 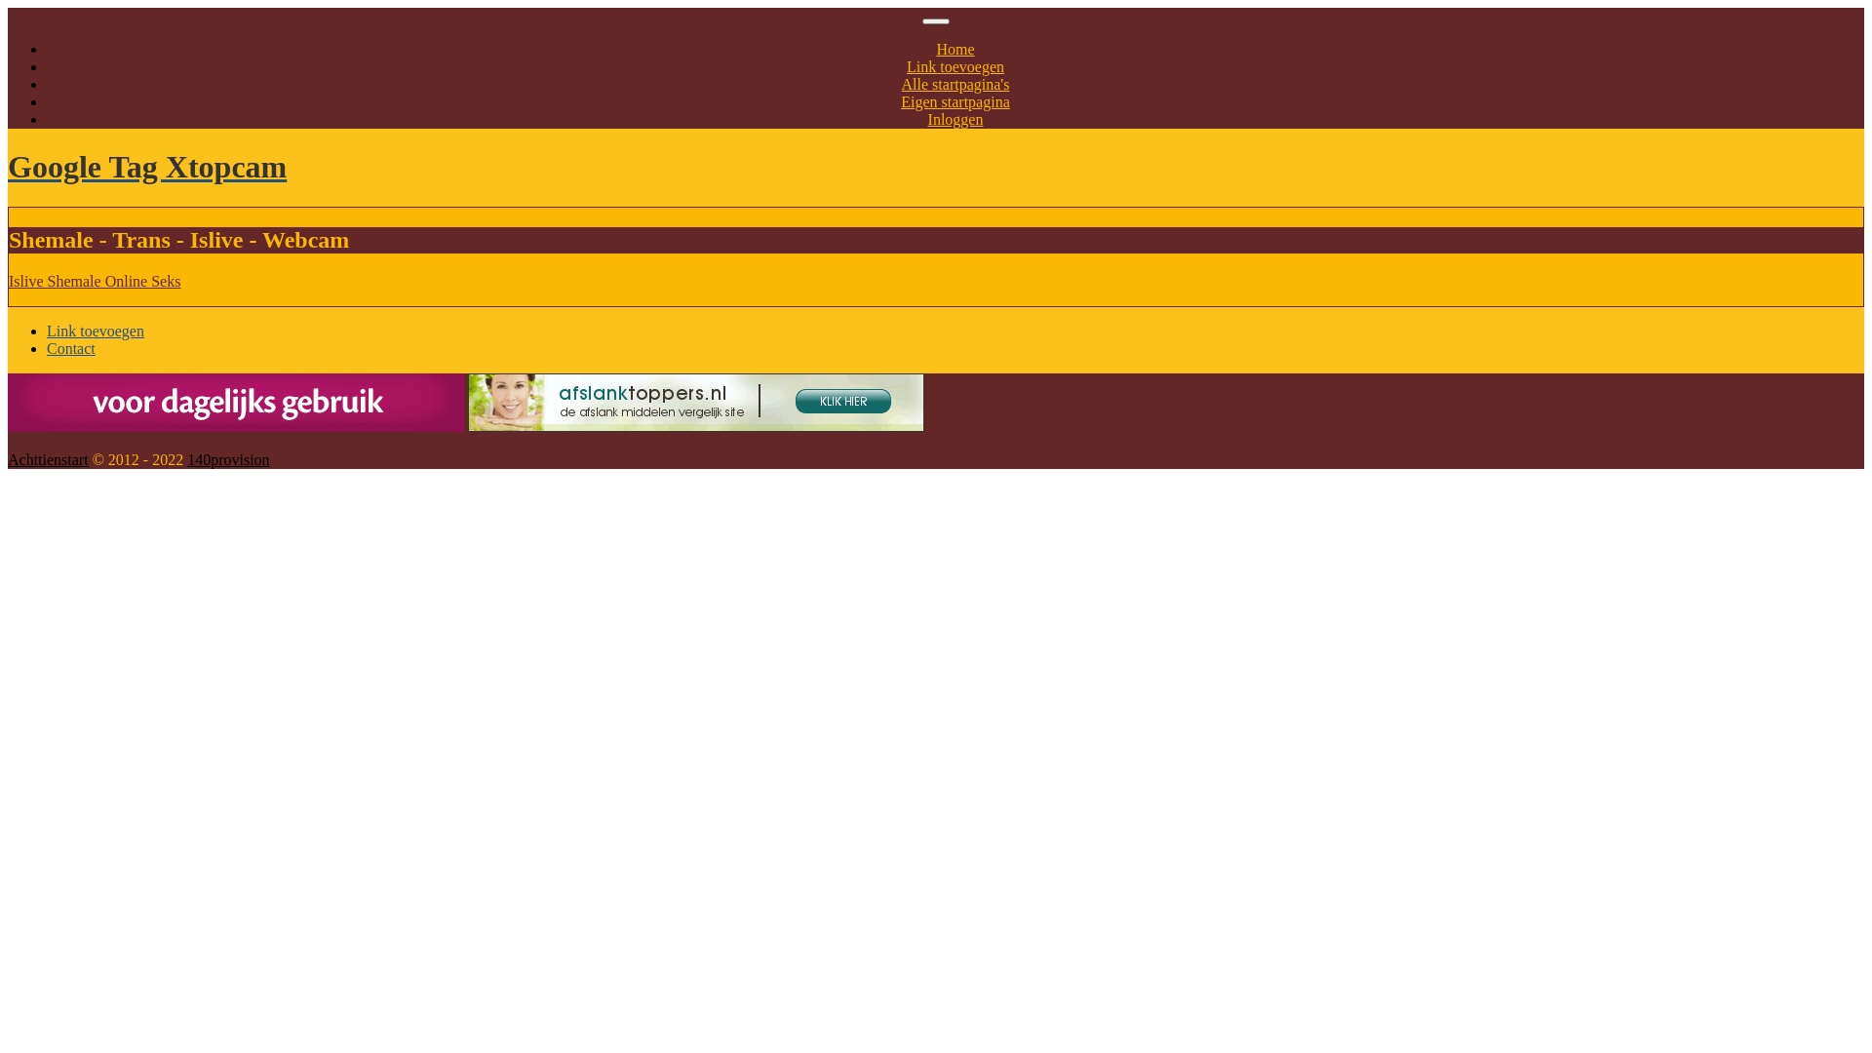 What do you see at coordinates (96, 331) in the screenshot?
I see `Link toevoegen` at bounding box center [96, 331].